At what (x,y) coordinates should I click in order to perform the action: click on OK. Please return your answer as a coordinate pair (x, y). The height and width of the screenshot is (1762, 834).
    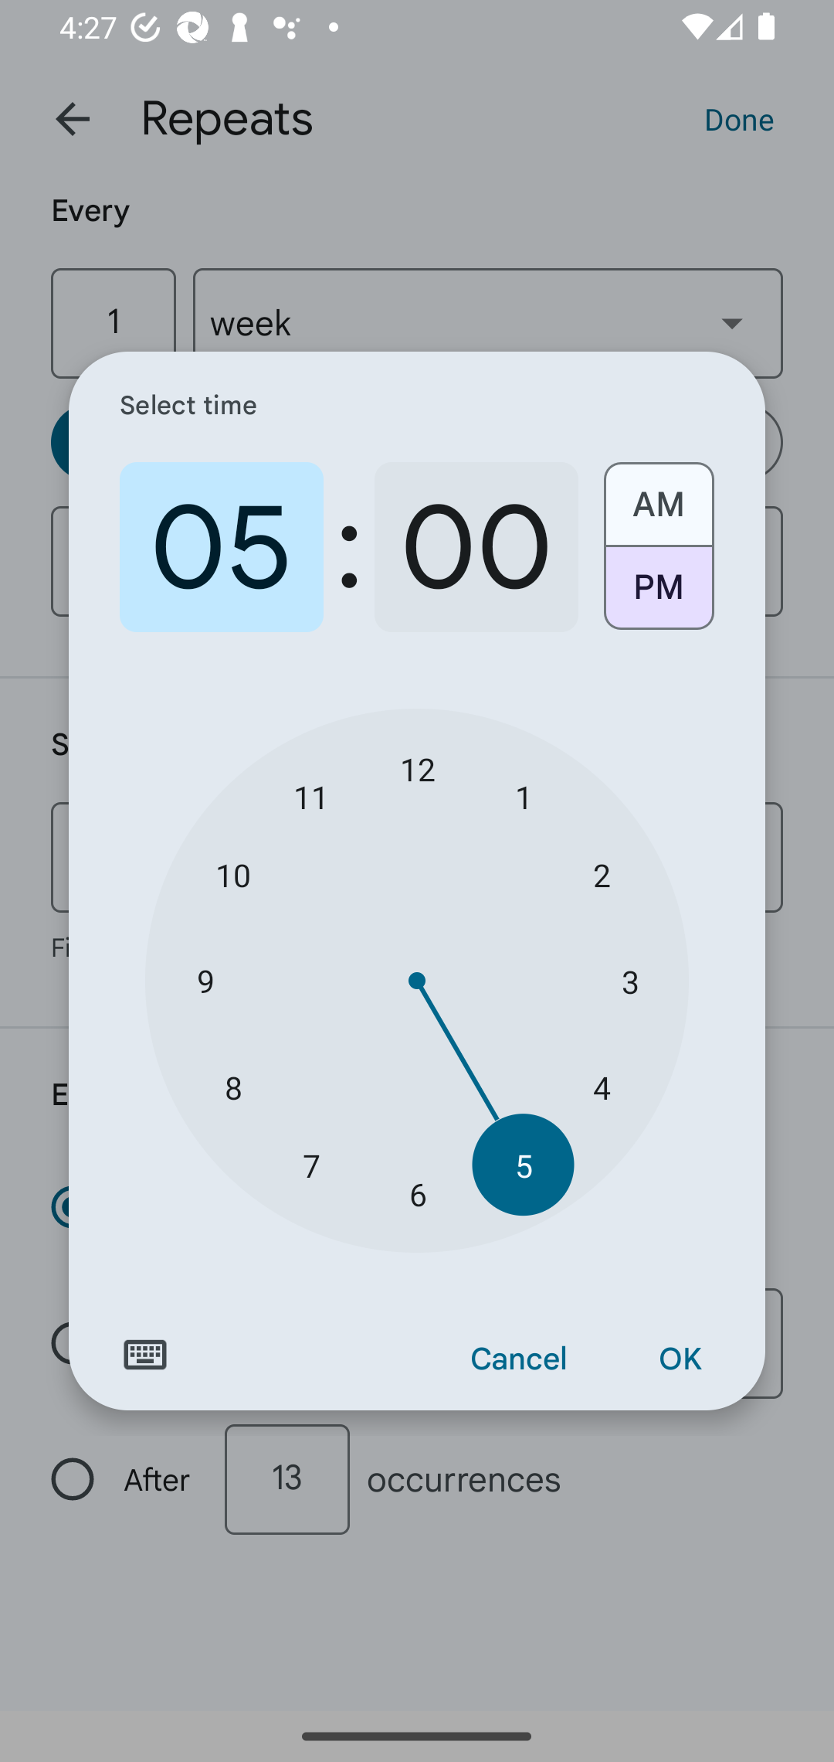
    Looking at the image, I should click on (680, 1359).